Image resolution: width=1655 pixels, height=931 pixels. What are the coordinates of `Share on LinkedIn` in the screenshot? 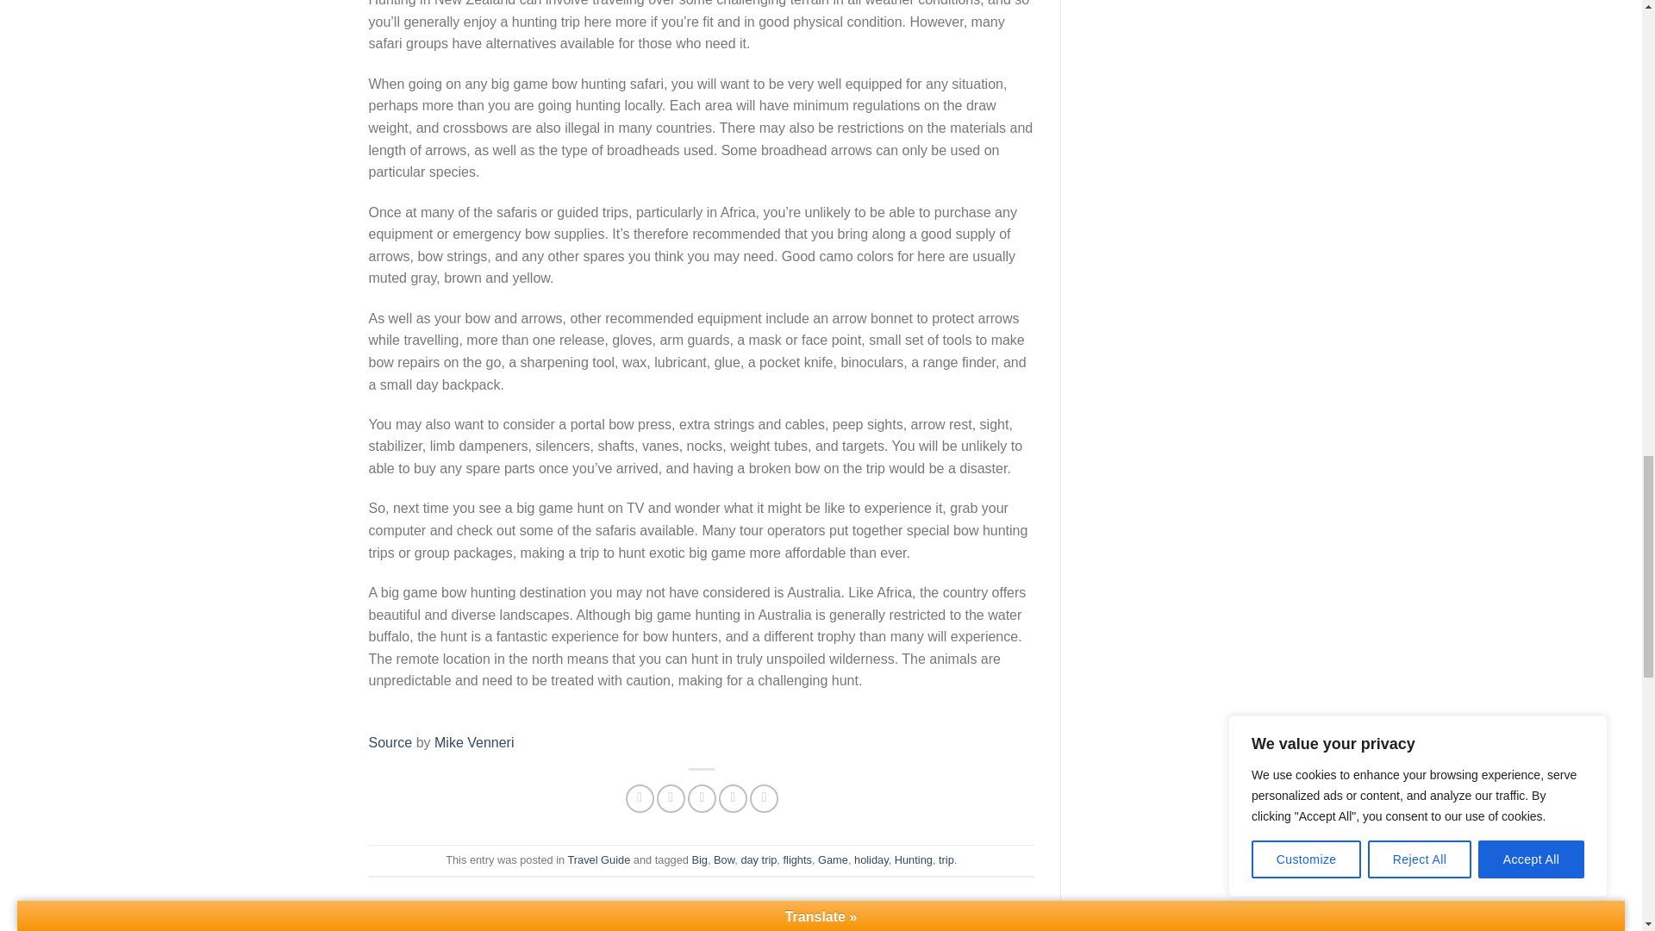 It's located at (764, 798).